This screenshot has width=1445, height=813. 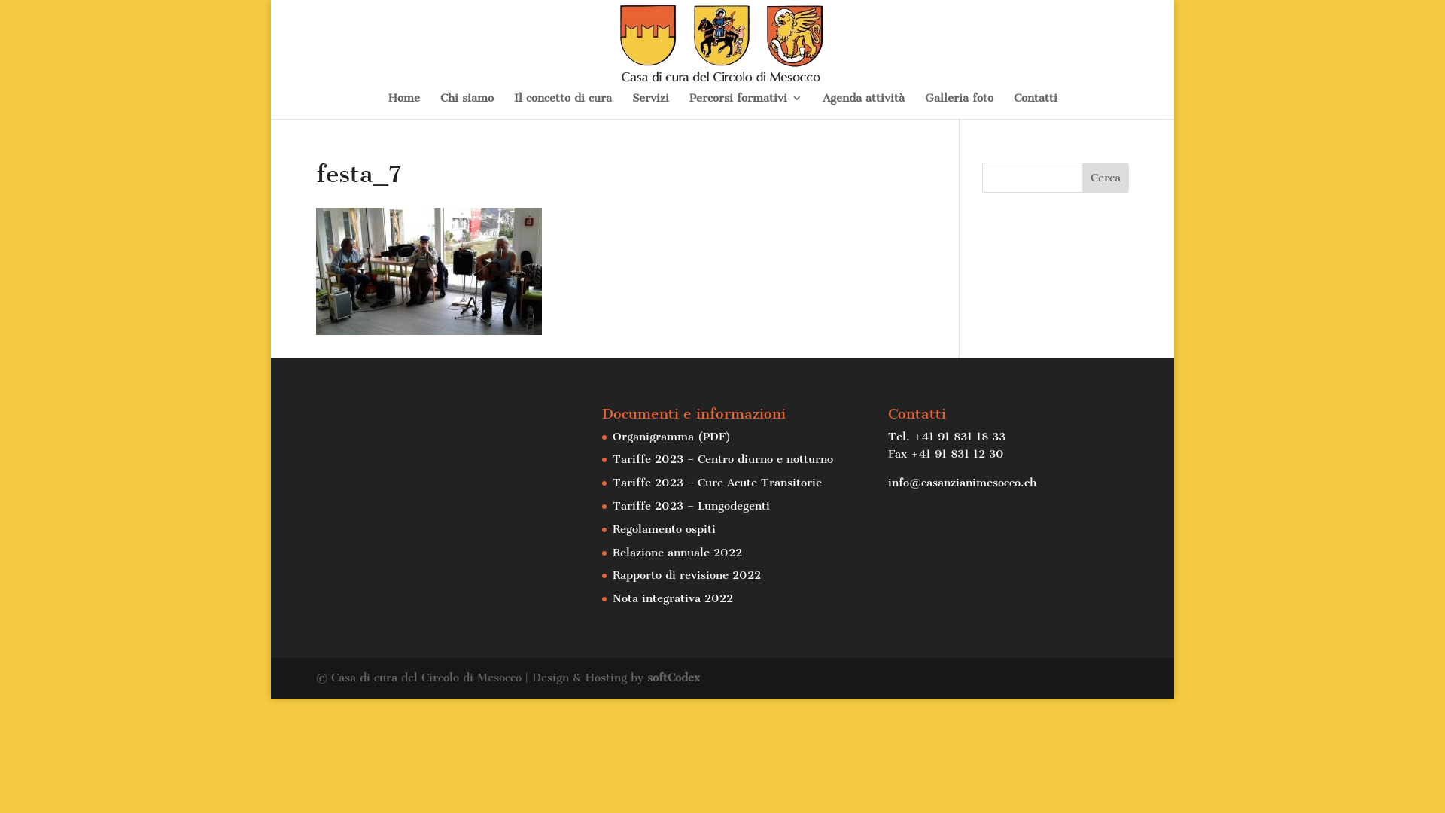 What do you see at coordinates (562, 105) in the screenshot?
I see `Il concetto di cura` at bounding box center [562, 105].